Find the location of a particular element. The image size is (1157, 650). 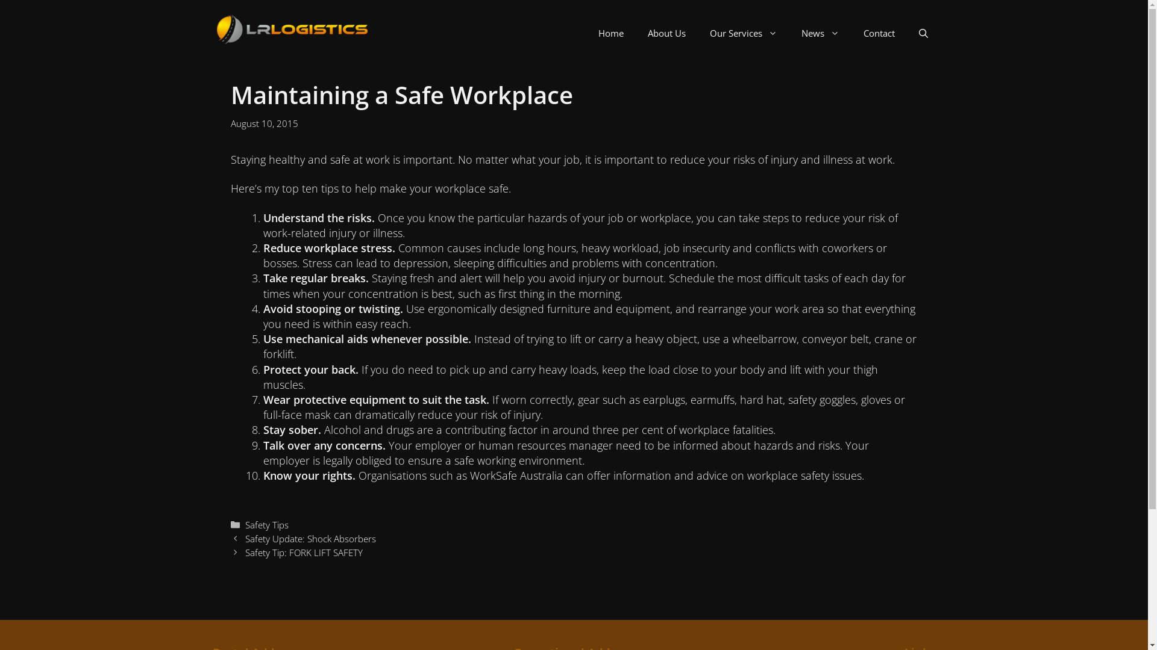

Safety Tips is located at coordinates (267, 525).